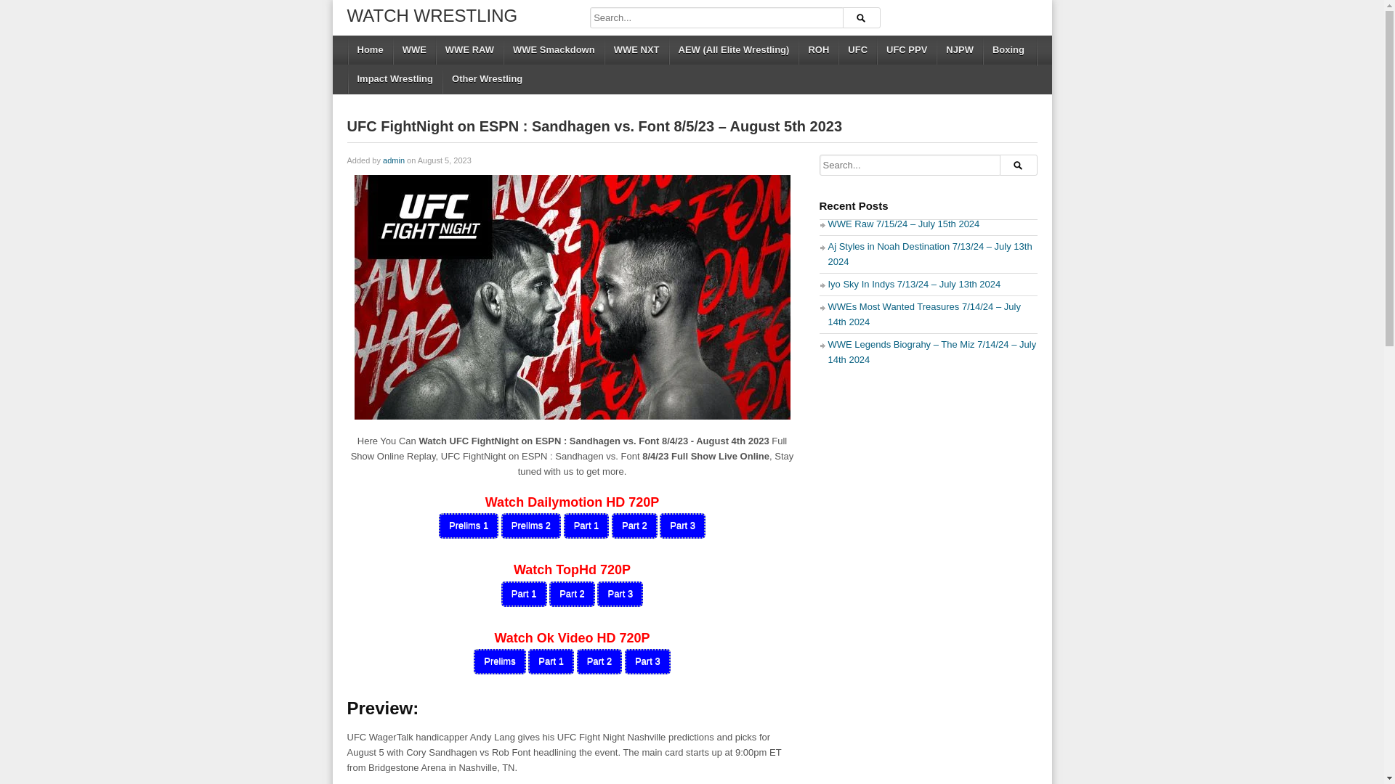 The height and width of the screenshot is (784, 1395). Describe the element at coordinates (500, 661) in the screenshot. I see `Prelims` at that location.